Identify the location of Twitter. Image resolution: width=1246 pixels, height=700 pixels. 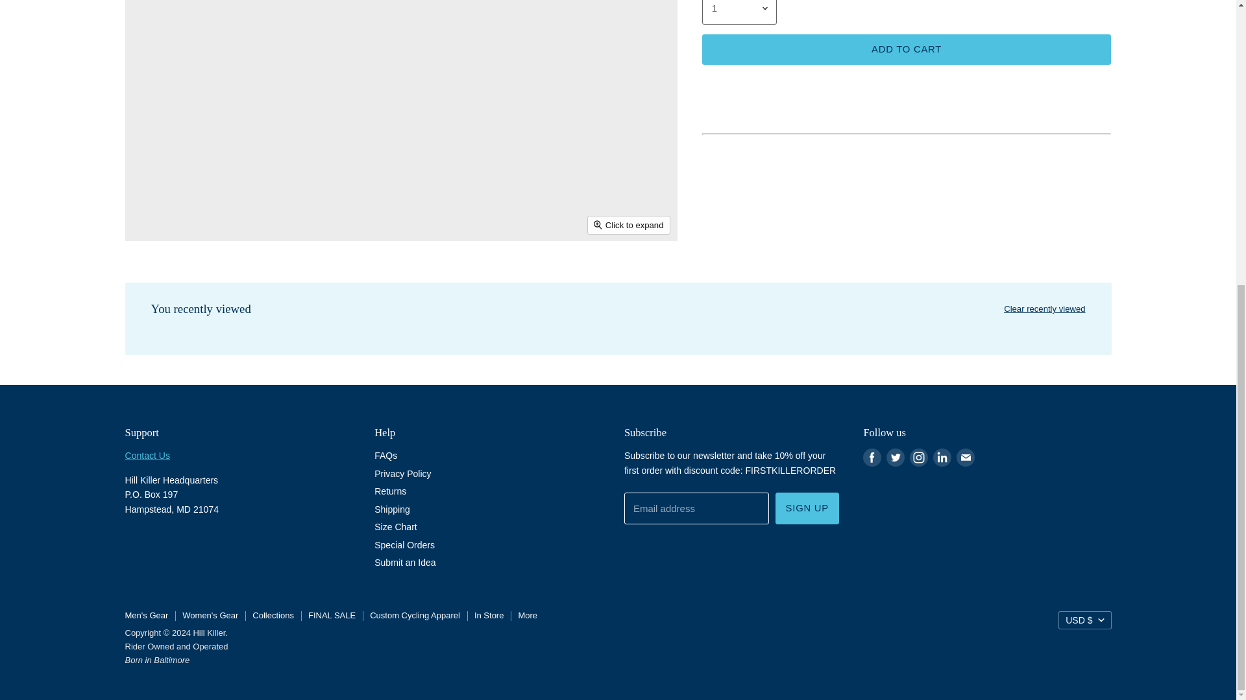
(895, 457).